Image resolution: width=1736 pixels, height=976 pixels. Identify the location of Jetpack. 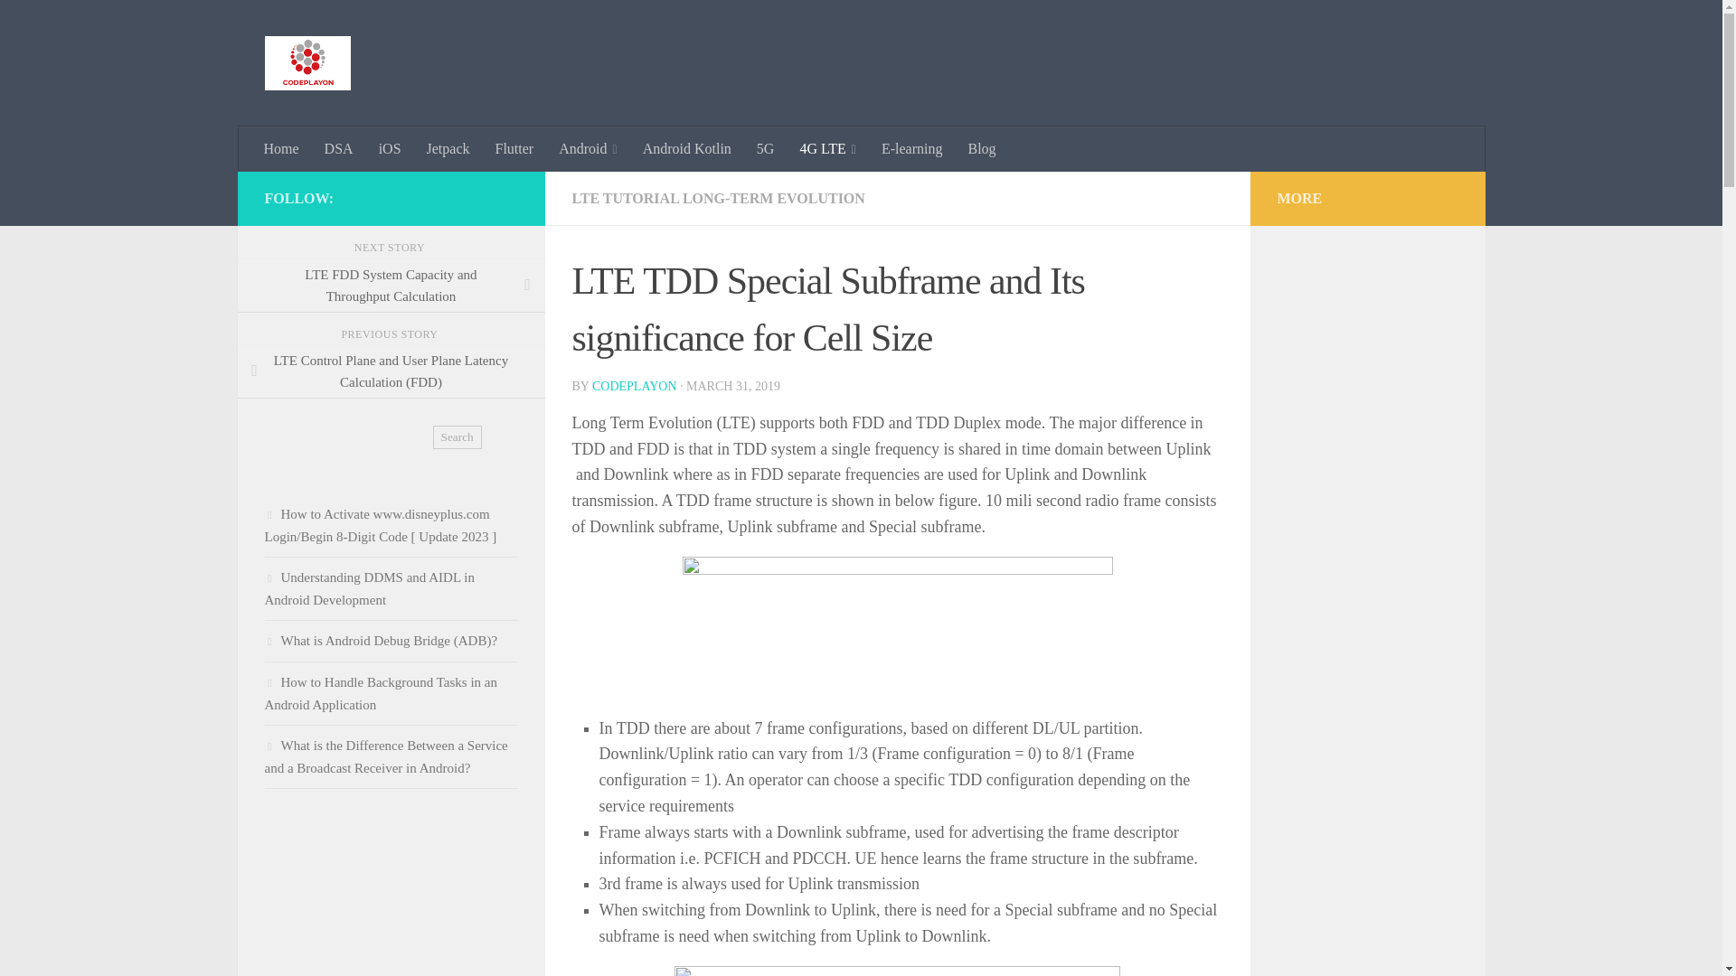
(448, 149).